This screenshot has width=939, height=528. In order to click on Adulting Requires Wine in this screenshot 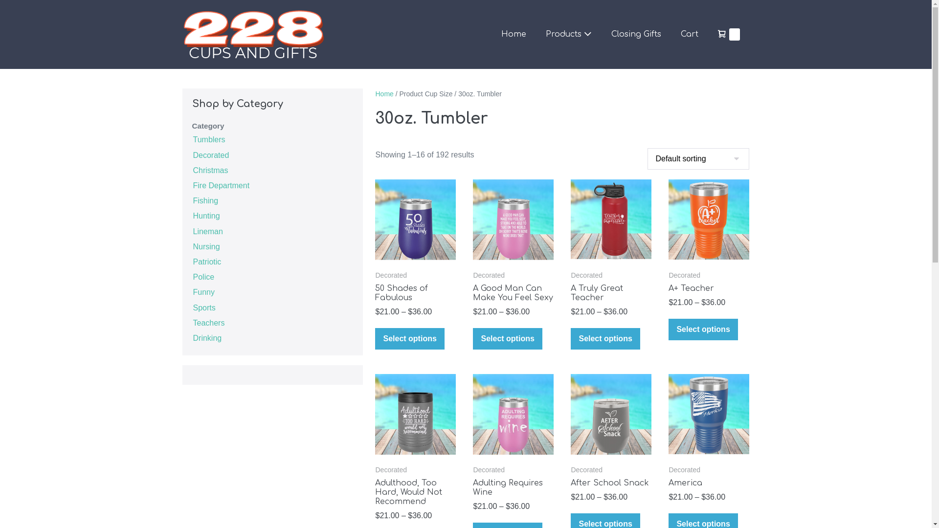, I will do `click(514, 488)`.